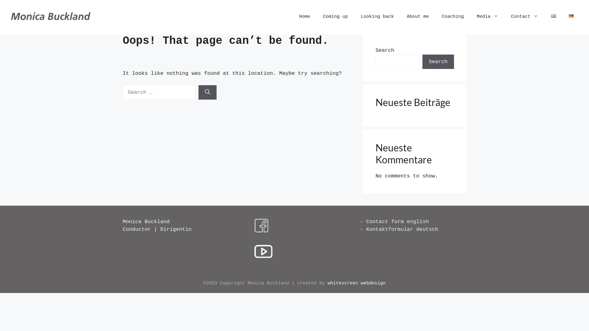 The height and width of the screenshot is (331, 589). Describe the element at coordinates (305, 17) in the screenshot. I see `Home` at that location.